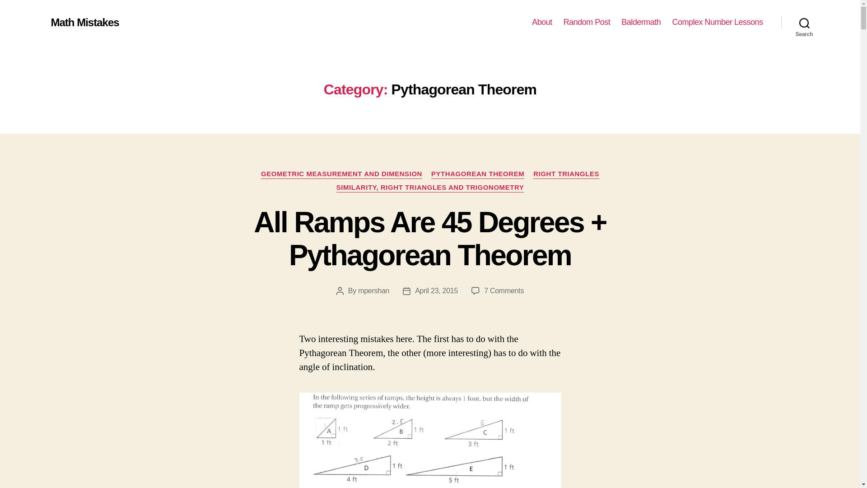 The width and height of the screenshot is (867, 488). What do you see at coordinates (641, 22) in the screenshot?
I see `Baldermath` at bounding box center [641, 22].